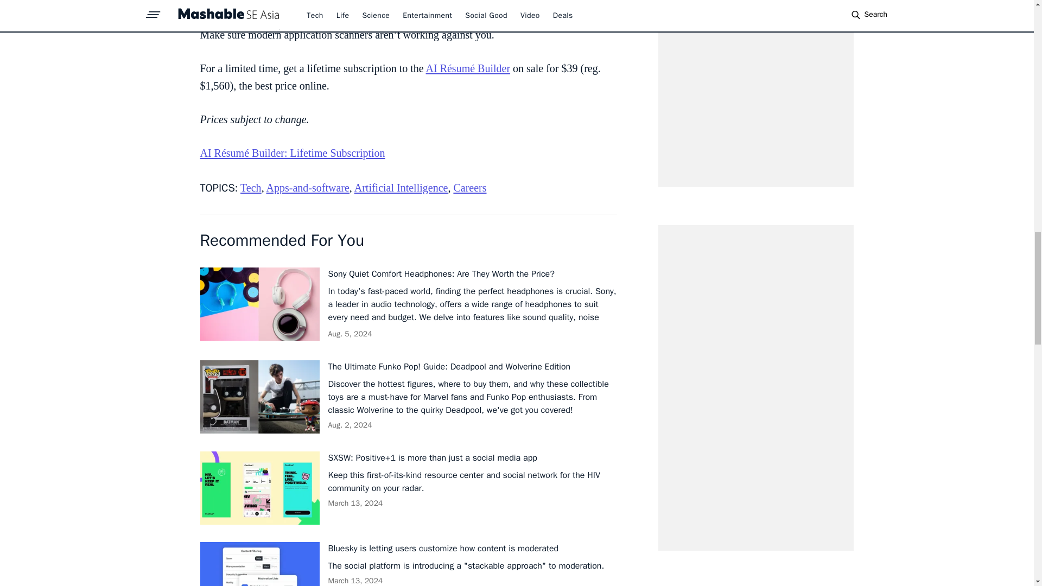  What do you see at coordinates (308, 188) in the screenshot?
I see `Apps-and-software` at bounding box center [308, 188].